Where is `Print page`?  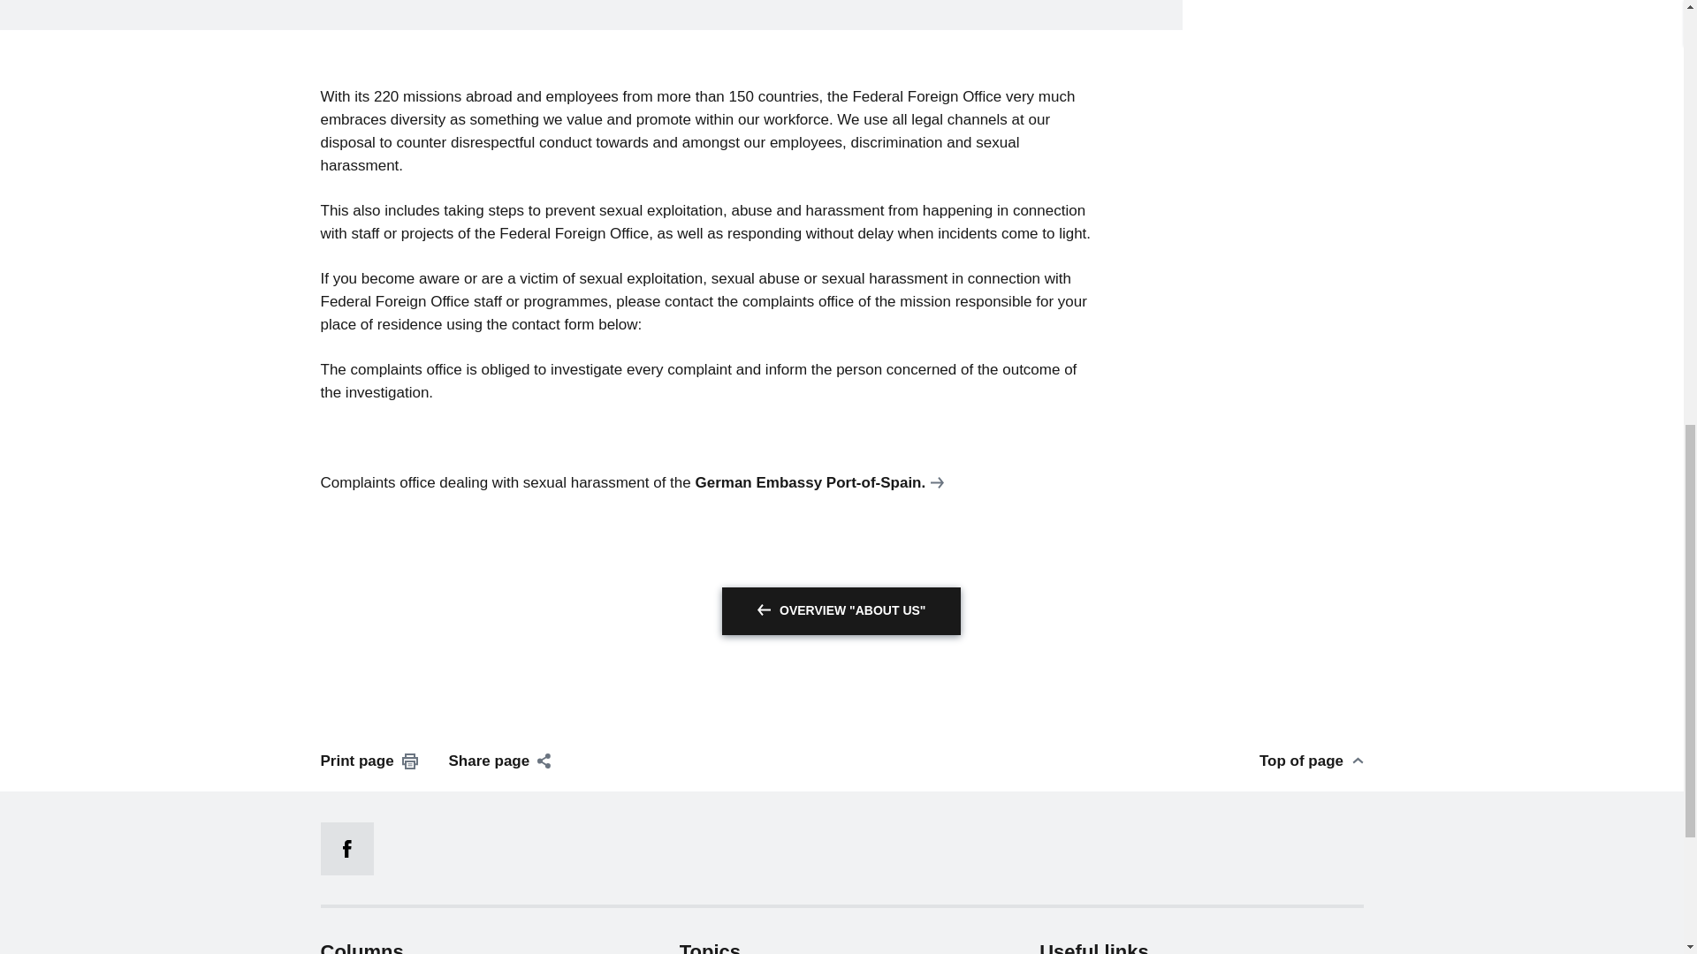
Print page is located at coordinates (369, 761).